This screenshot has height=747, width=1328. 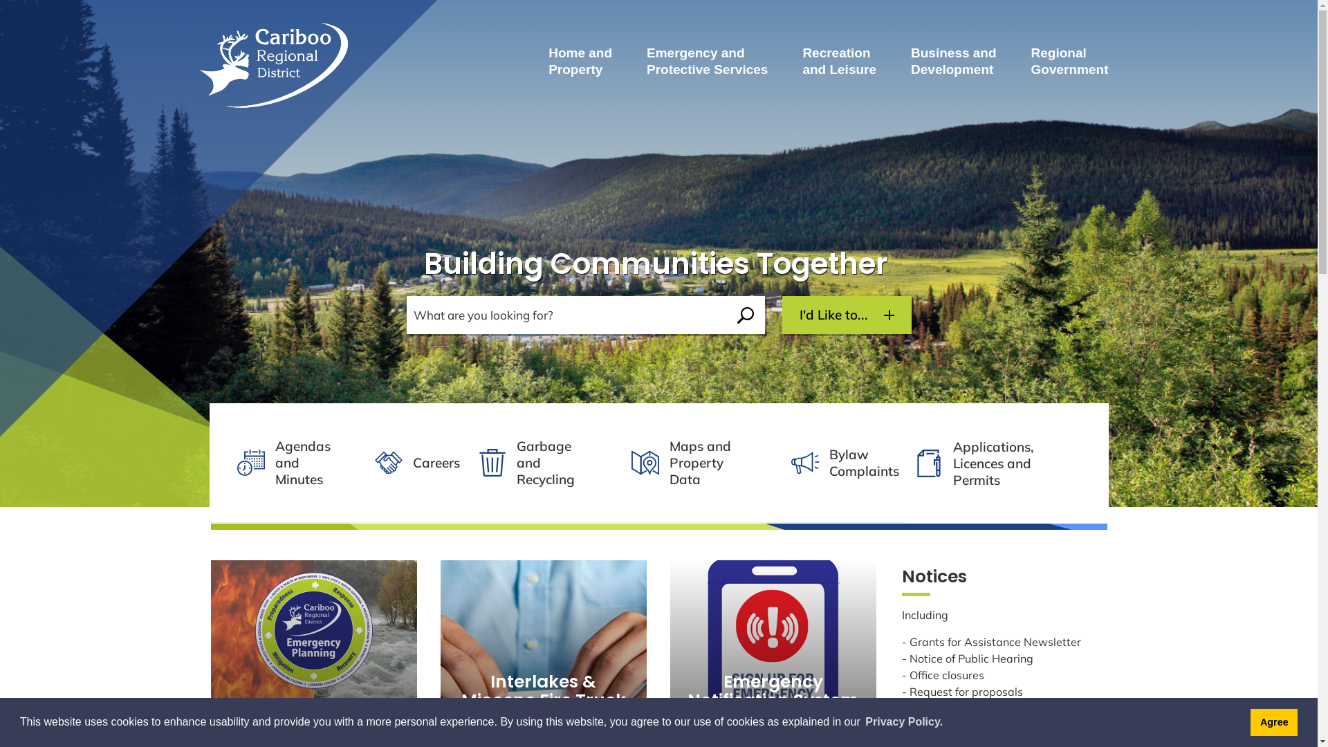 What do you see at coordinates (0, 0) in the screenshot?
I see `Skip to Content` at bounding box center [0, 0].